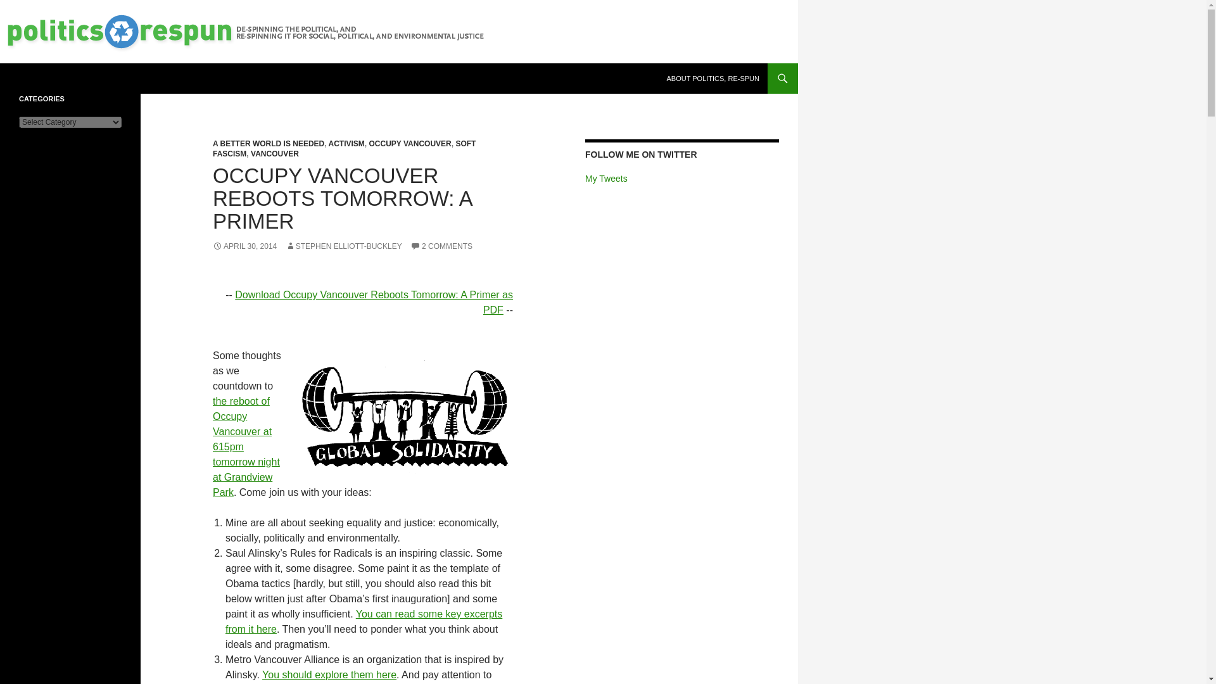  Describe the element at coordinates (344, 246) in the screenshot. I see `STEPHEN ELLIOTT-BUCKLEY` at that location.